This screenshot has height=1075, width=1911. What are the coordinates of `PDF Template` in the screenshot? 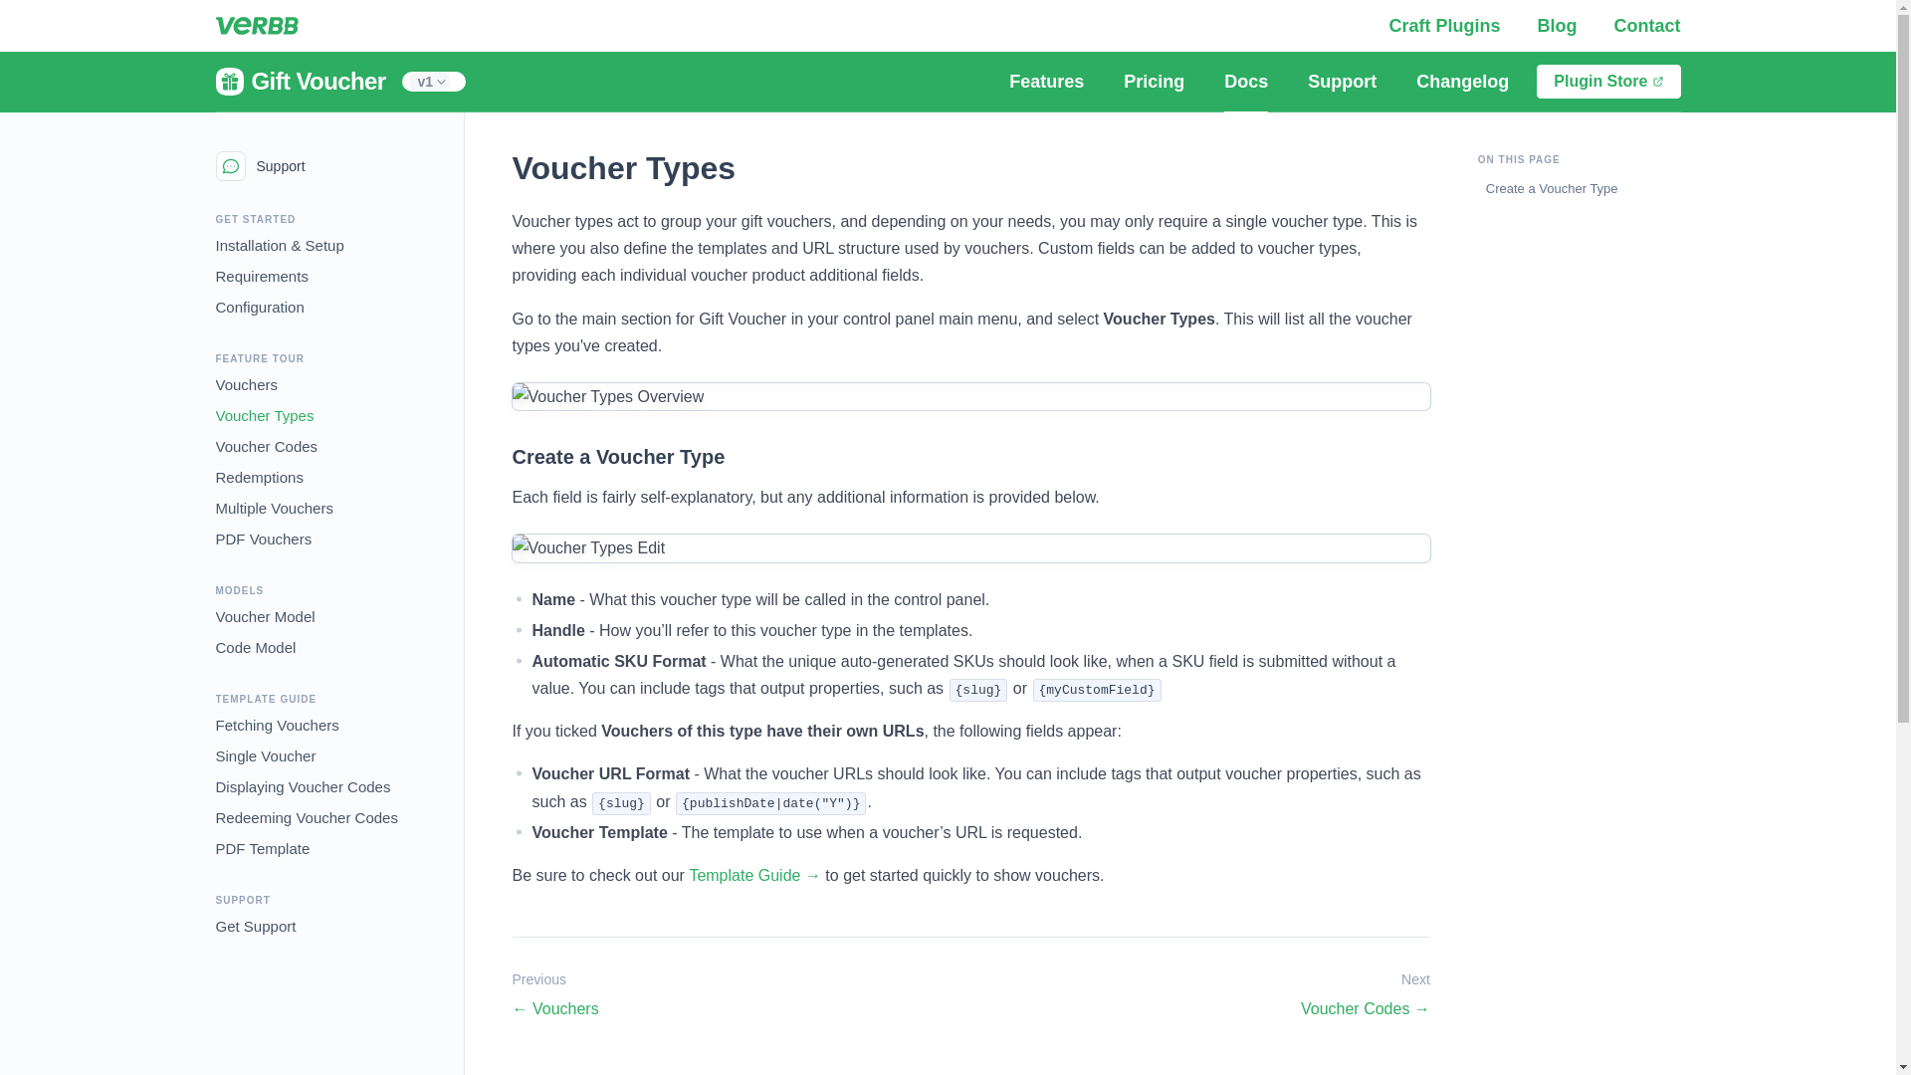 It's located at (262, 845).